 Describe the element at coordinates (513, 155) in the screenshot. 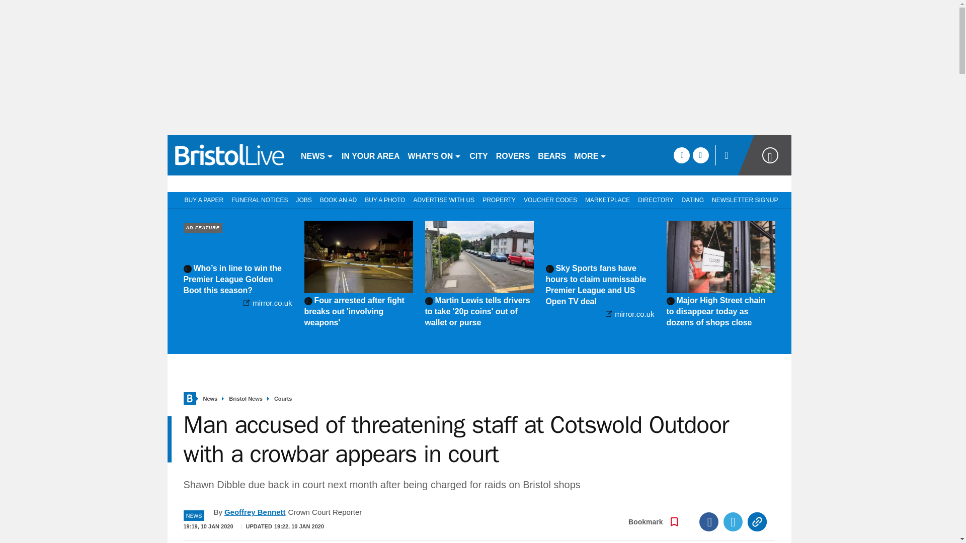

I see `ROVERS` at that location.